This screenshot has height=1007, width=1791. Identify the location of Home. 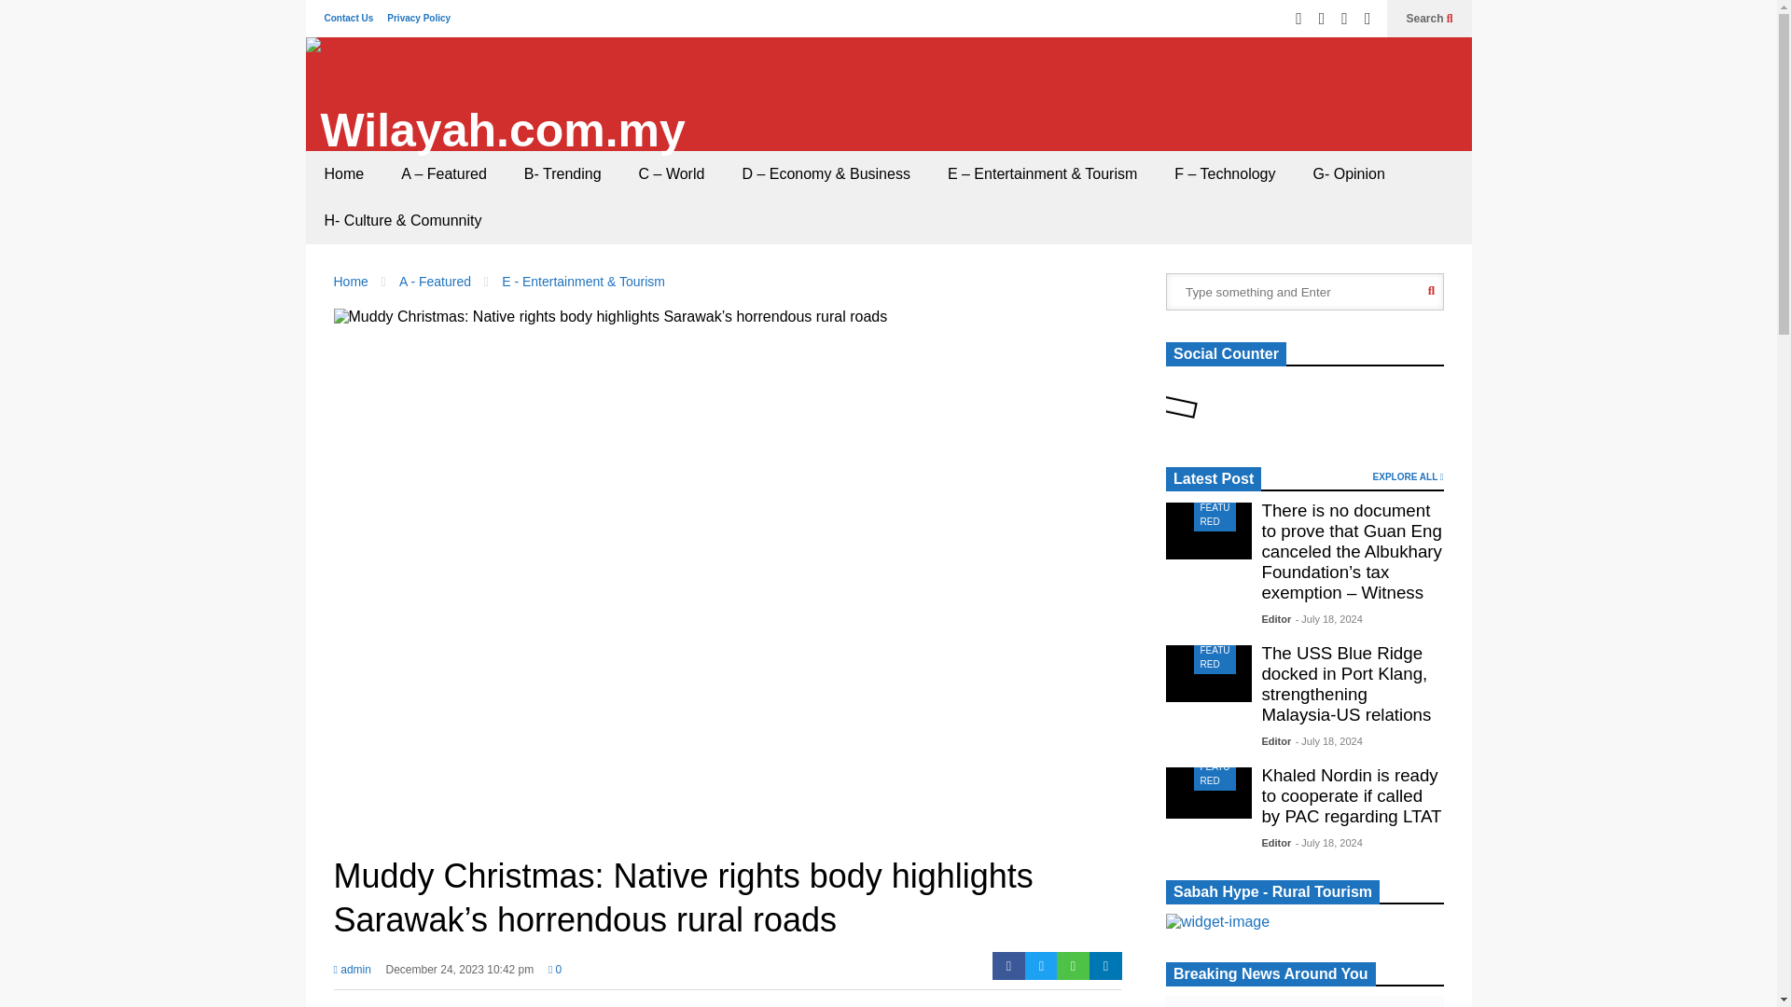
(351, 281).